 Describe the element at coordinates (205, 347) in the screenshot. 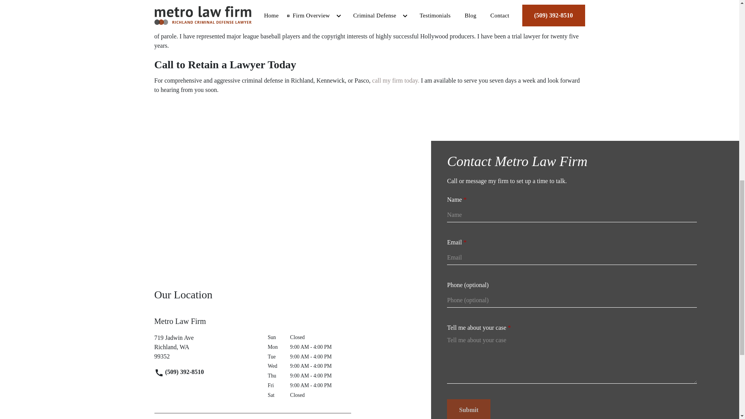

I see `call my firm today.` at that location.